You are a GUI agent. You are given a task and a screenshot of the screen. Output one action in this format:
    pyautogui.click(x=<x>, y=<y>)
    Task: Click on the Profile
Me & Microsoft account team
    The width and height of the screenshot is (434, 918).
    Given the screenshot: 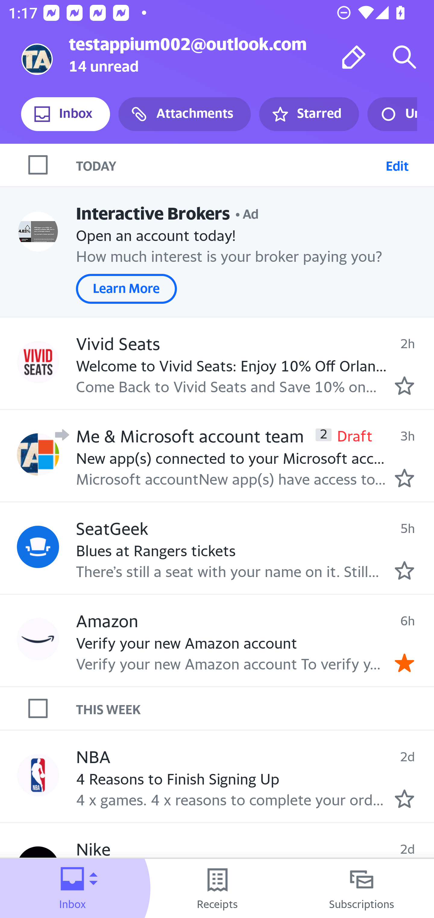 What is the action you would take?
    pyautogui.click(x=38, y=454)
    